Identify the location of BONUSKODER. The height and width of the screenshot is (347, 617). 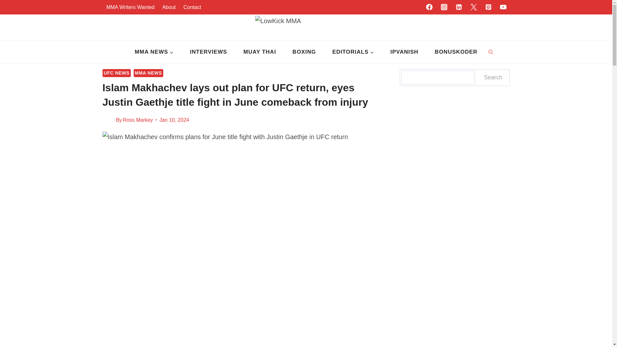
(456, 52).